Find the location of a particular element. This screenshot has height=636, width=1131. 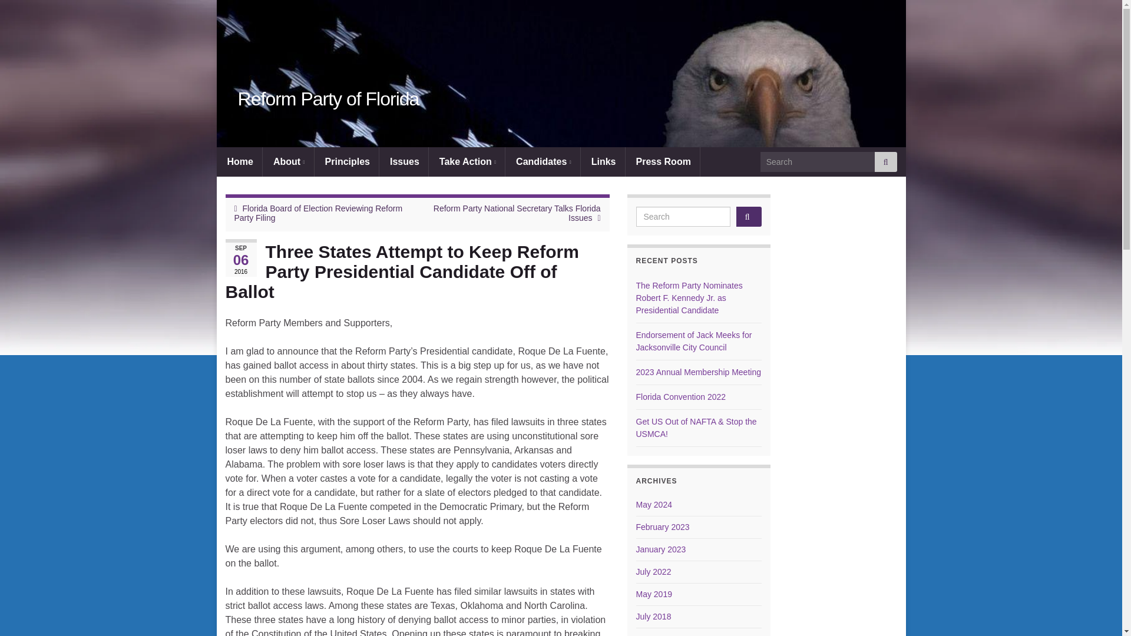

Principles is located at coordinates (348, 161).